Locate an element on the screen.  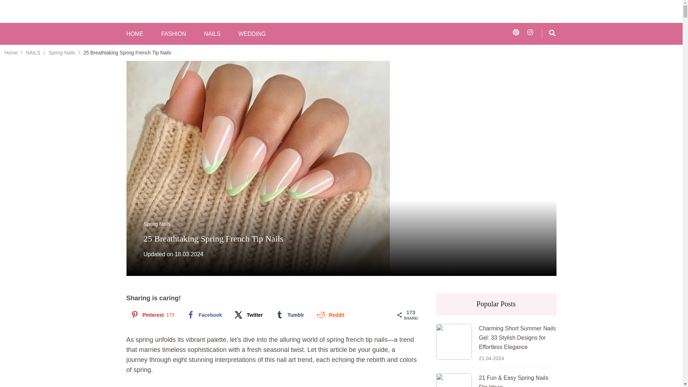
Save to Pinterest is located at coordinates (151, 315).